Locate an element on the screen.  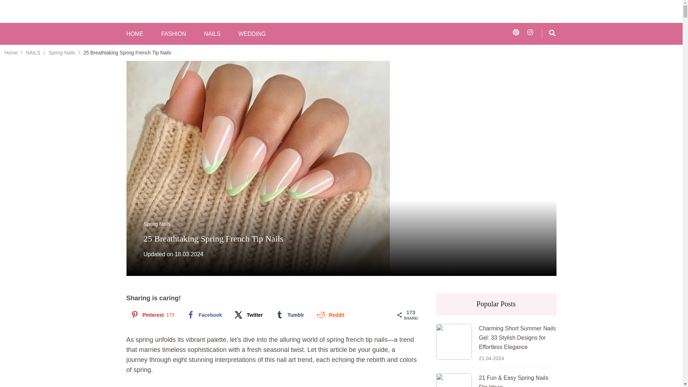
Save to Pinterest is located at coordinates (151, 315).